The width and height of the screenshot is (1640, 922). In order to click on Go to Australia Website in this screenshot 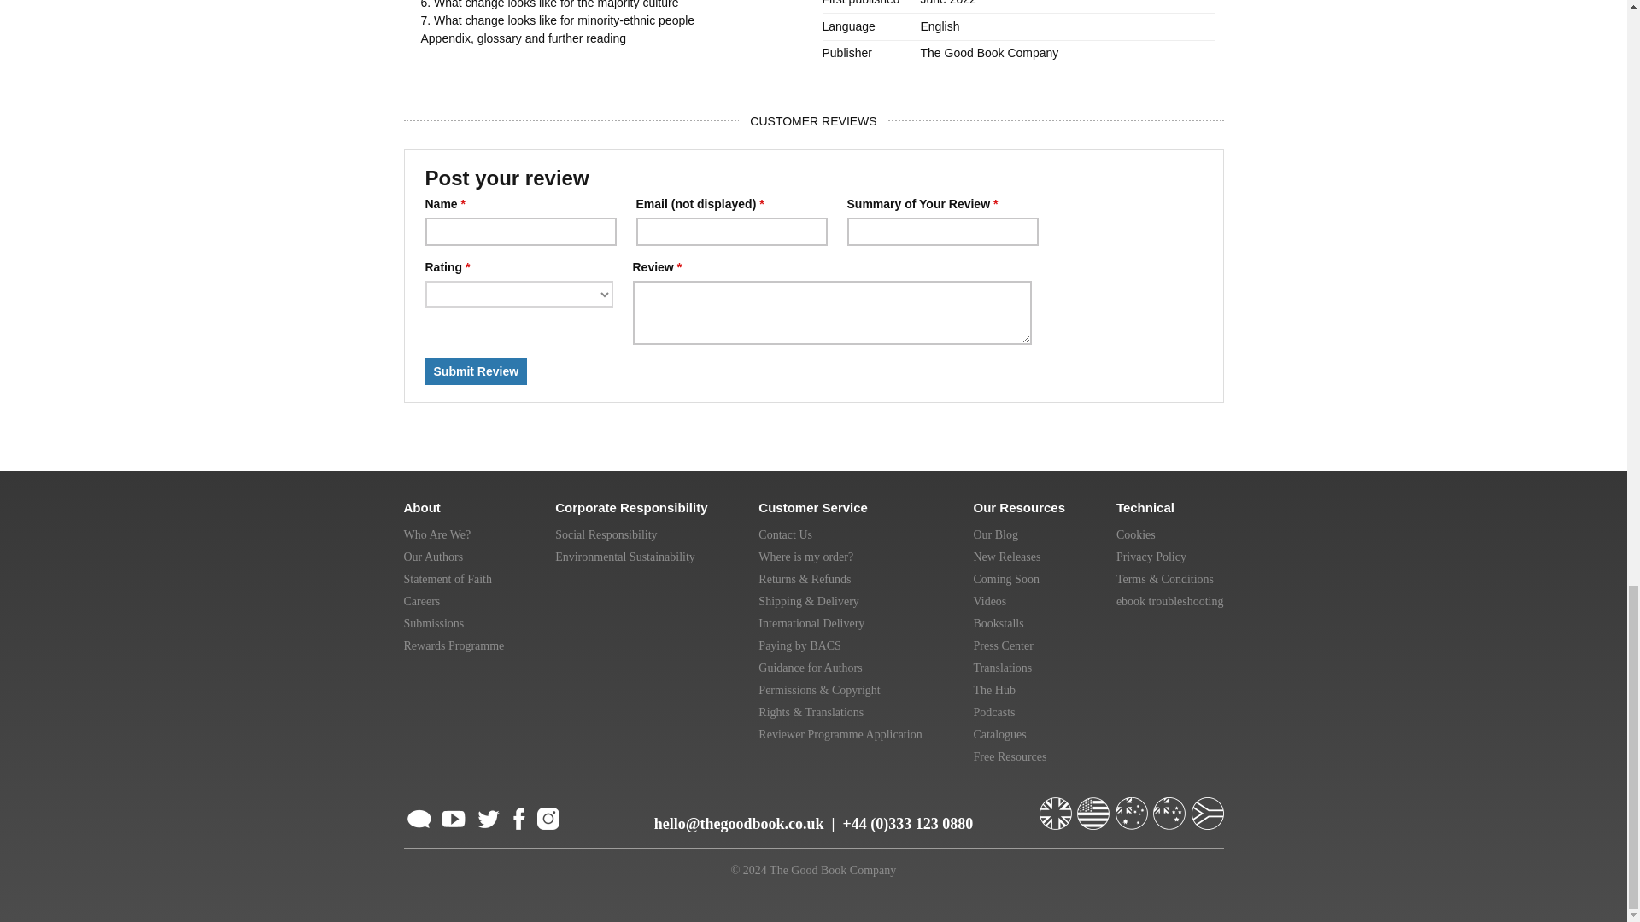, I will do `click(1133, 806)`.